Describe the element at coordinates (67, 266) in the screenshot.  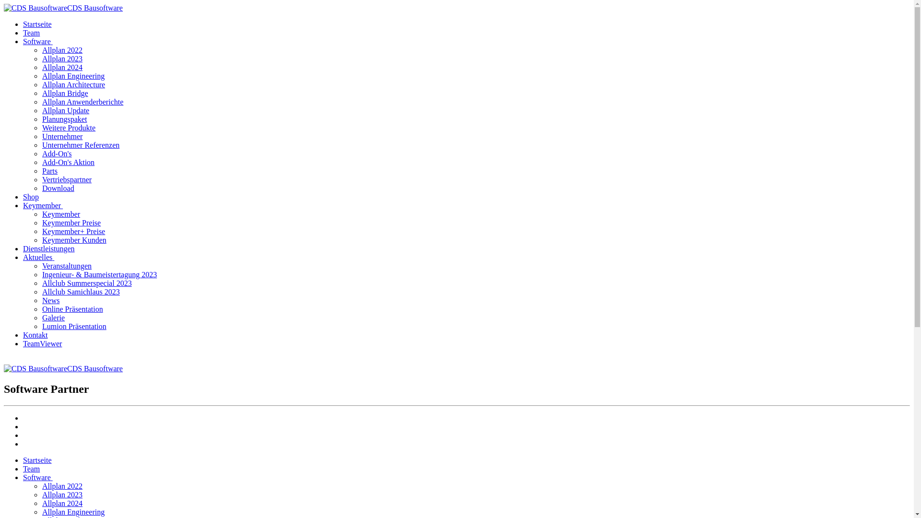
I see `Veranstaltungen` at that location.